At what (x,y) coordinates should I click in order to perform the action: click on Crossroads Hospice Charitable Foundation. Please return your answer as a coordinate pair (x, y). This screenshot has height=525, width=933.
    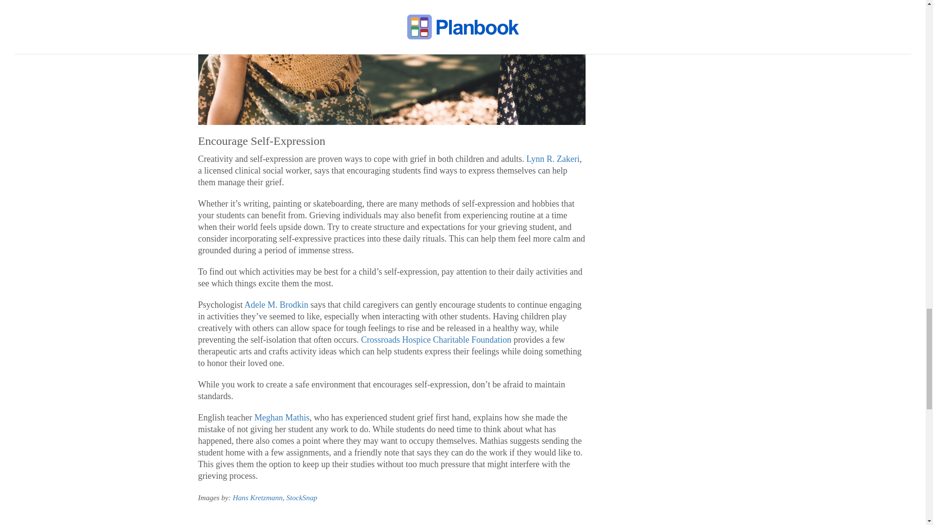
    Looking at the image, I should click on (436, 339).